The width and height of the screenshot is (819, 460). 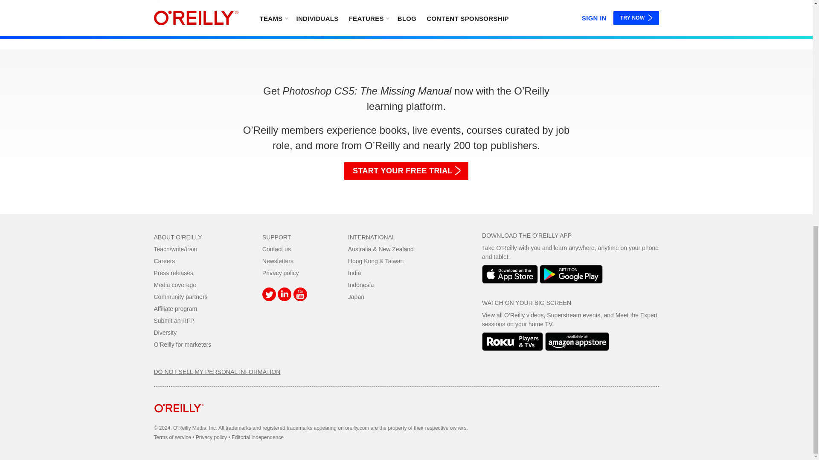 What do you see at coordinates (276, 249) in the screenshot?
I see `Contact us` at bounding box center [276, 249].